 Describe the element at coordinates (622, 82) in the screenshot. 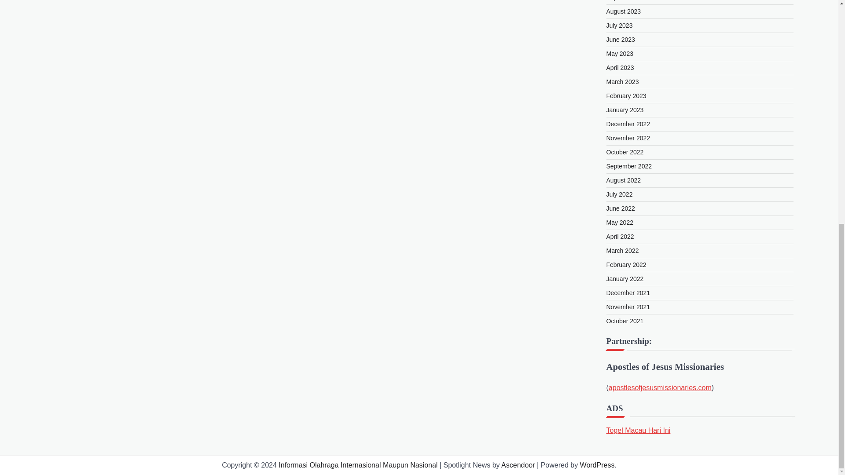

I see `March 2023` at that location.